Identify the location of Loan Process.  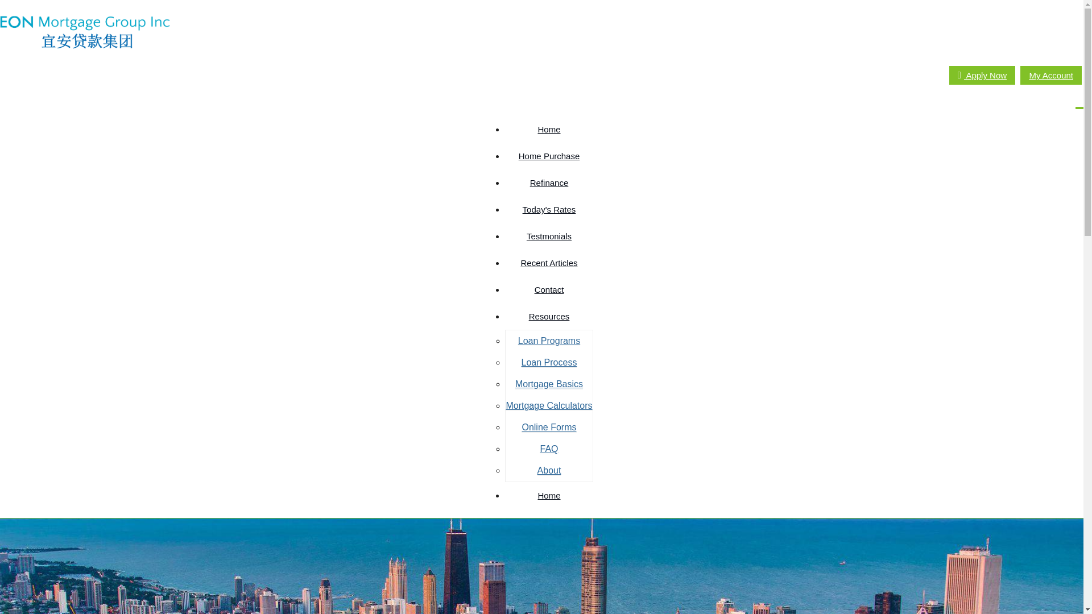
(549, 362).